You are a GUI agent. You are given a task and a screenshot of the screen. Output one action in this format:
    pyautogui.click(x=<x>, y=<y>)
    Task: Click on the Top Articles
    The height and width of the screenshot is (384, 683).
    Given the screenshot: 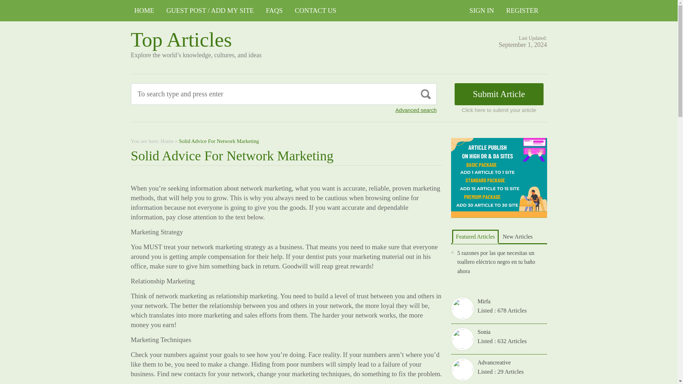 What is the action you would take?
    pyautogui.click(x=181, y=39)
    